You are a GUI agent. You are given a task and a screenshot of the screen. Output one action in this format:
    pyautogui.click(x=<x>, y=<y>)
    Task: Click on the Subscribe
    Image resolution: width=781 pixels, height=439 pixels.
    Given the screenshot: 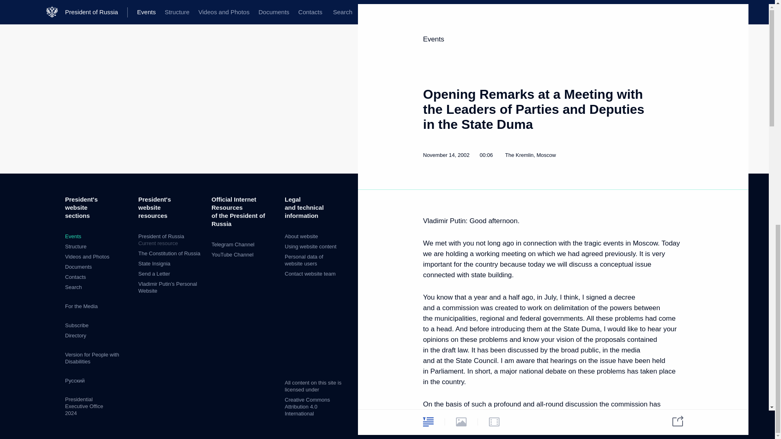 What is the action you would take?
    pyautogui.click(x=76, y=325)
    